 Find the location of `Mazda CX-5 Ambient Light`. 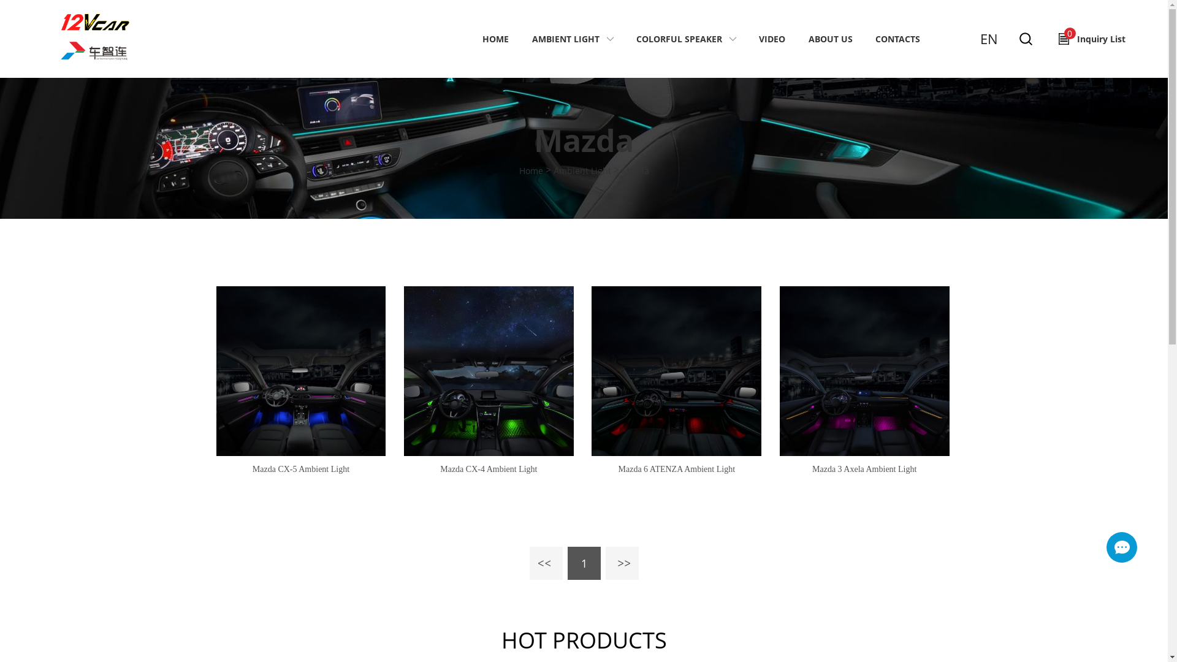

Mazda CX-5 Ambient Light is located at coordinates (300, 477).